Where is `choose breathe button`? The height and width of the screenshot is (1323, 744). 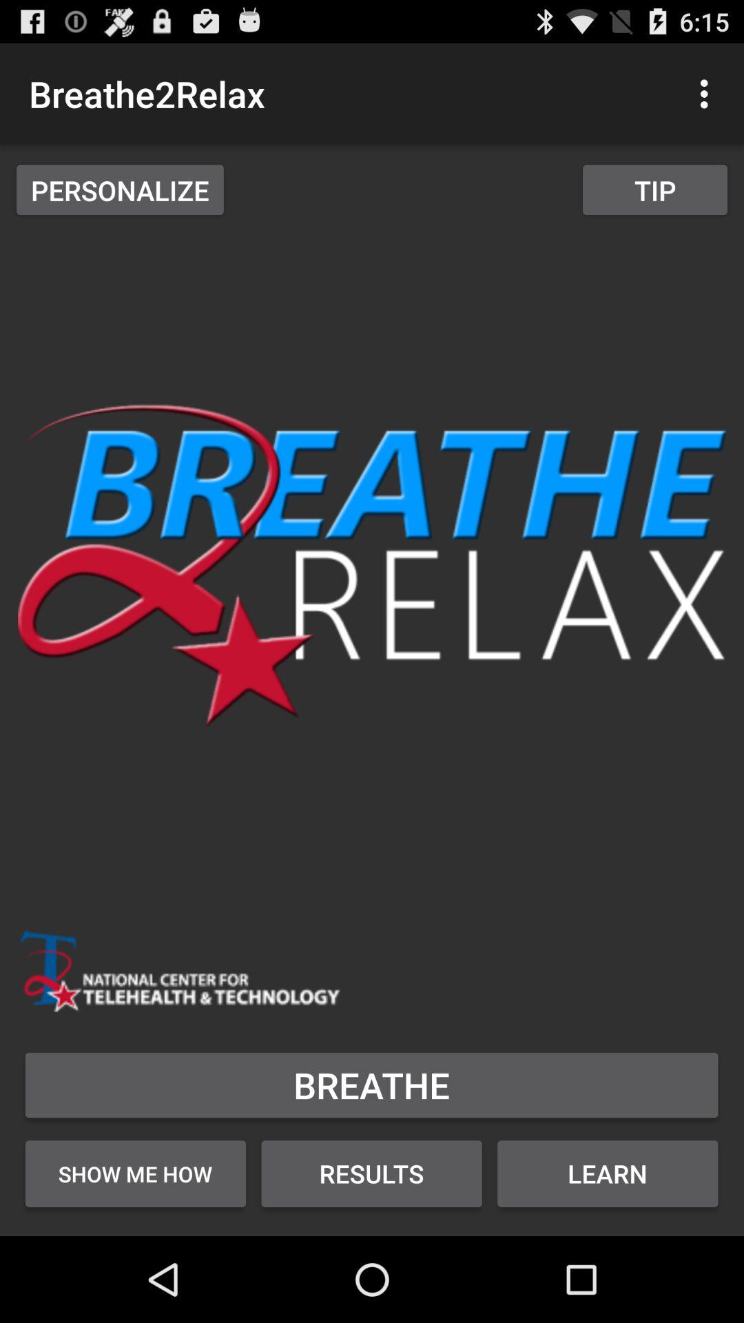 choose breathe button is located at coordinates (372, 1085).